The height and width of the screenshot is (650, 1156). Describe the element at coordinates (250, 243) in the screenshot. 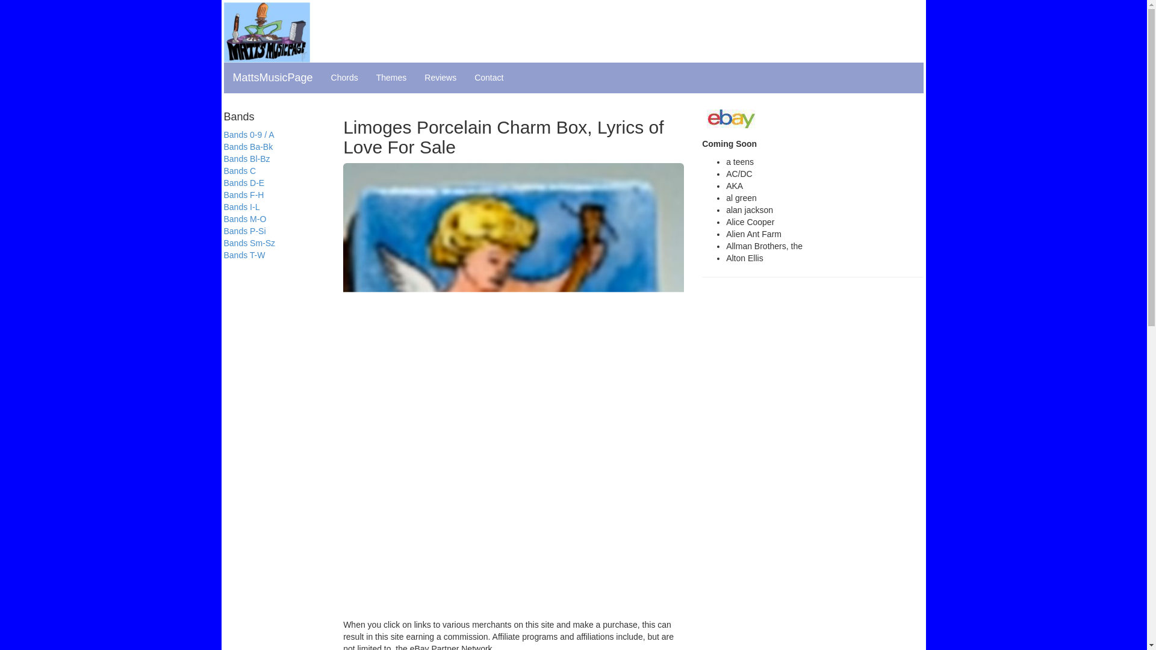

I see `Bands Sm-Sz` at that location.